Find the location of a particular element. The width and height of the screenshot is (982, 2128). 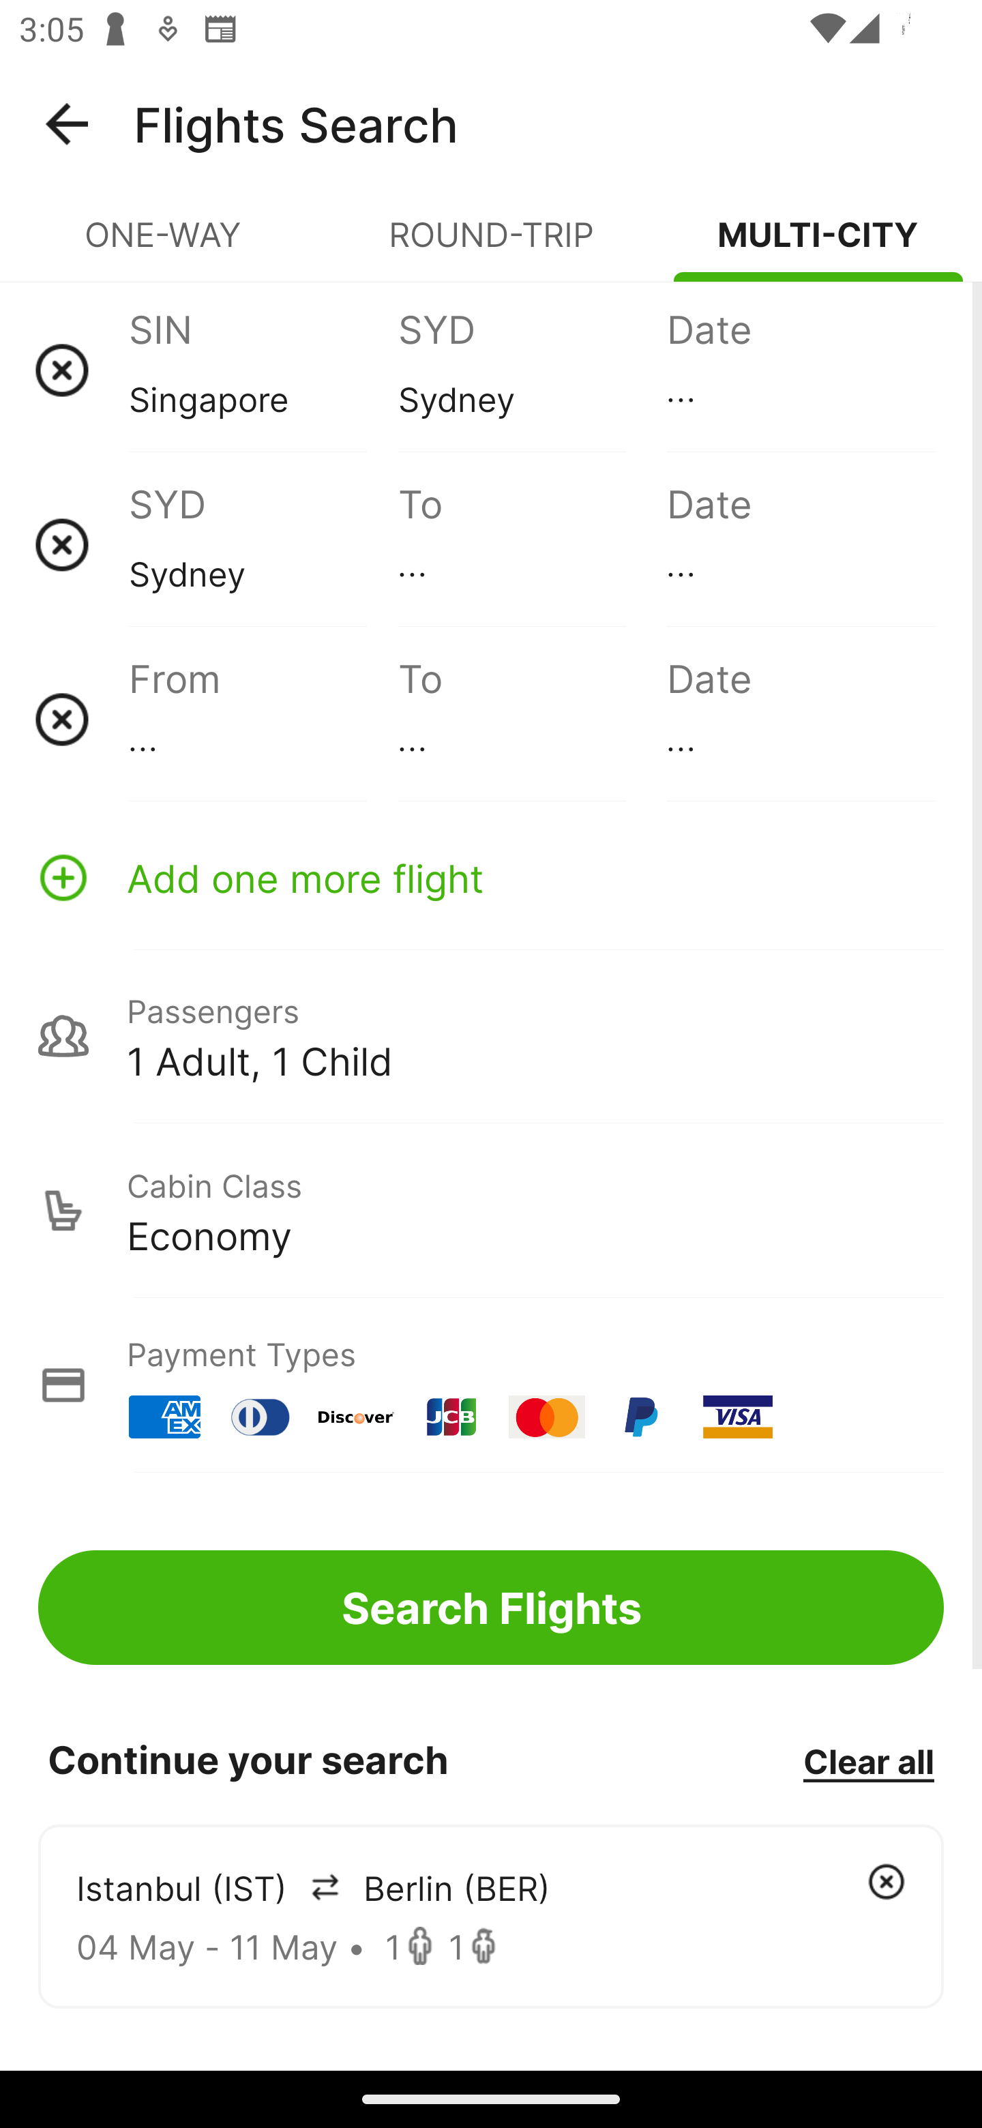

Date ⋯ is located at coordinates (801, 544).